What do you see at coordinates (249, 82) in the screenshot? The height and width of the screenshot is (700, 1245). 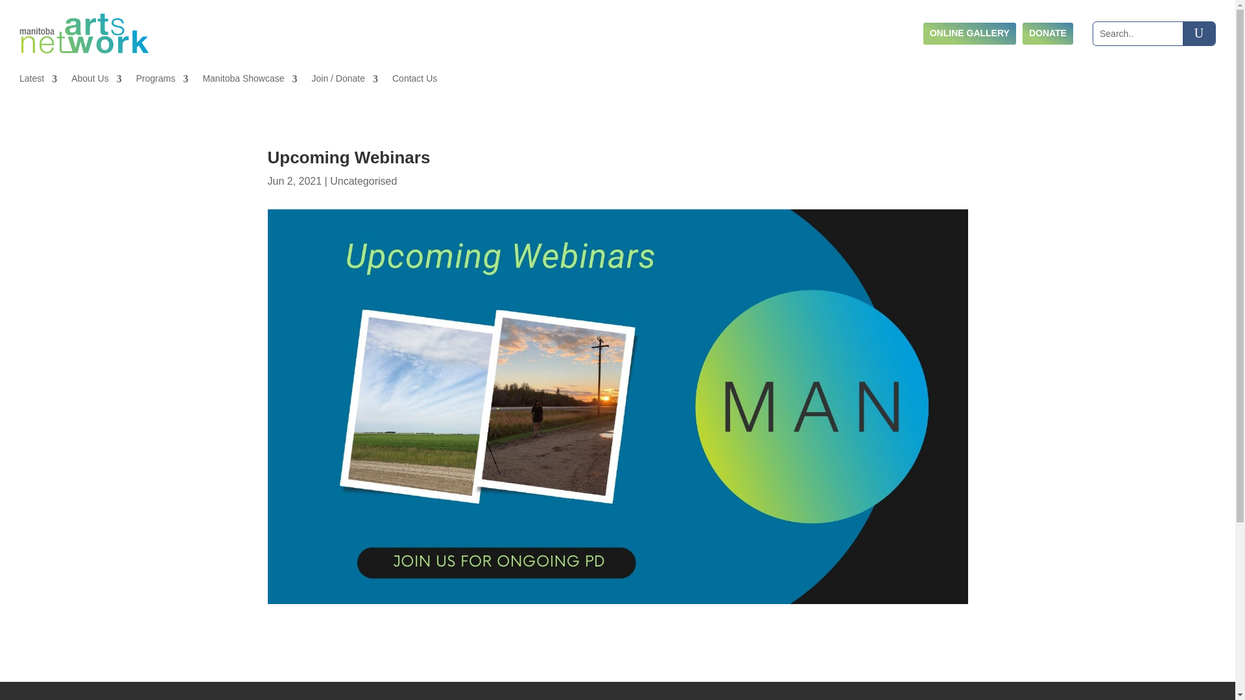 I see `Manitoba Showcase` at bounding box center [249, 82].